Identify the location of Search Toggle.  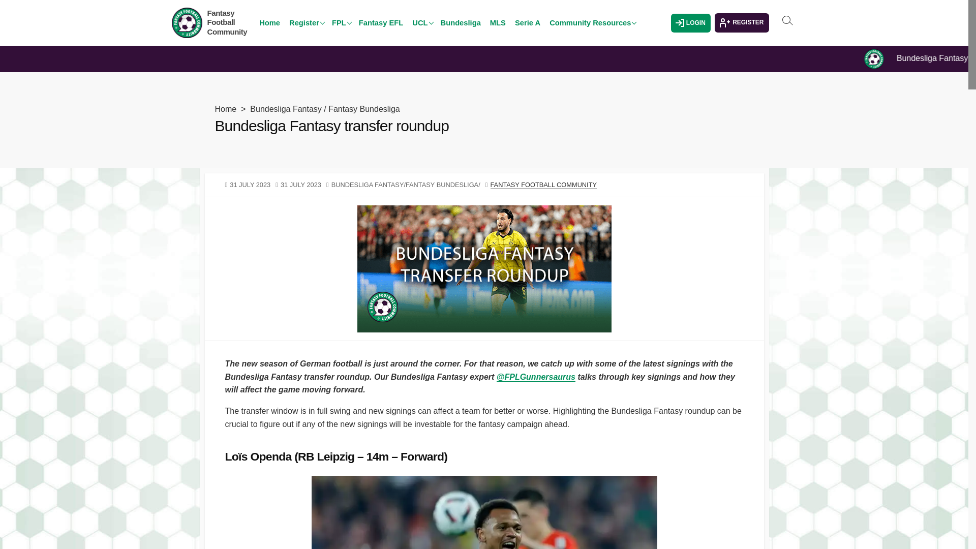
(787, 20).